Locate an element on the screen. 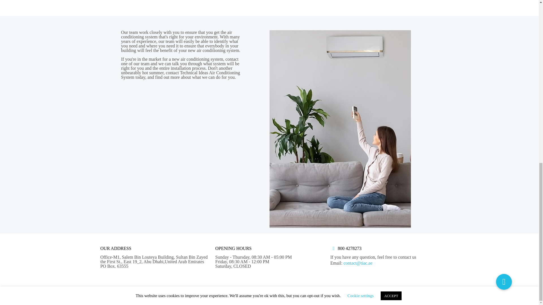  Twitter is located at coordinates (403, 292).